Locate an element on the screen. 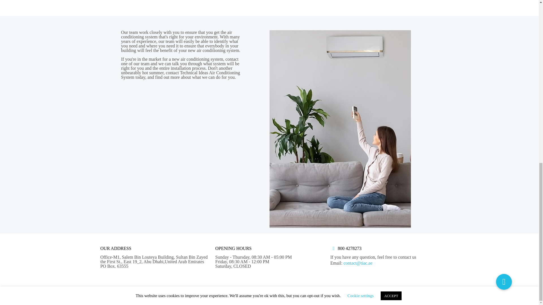  Twitter is located at coordinates (403, 292).